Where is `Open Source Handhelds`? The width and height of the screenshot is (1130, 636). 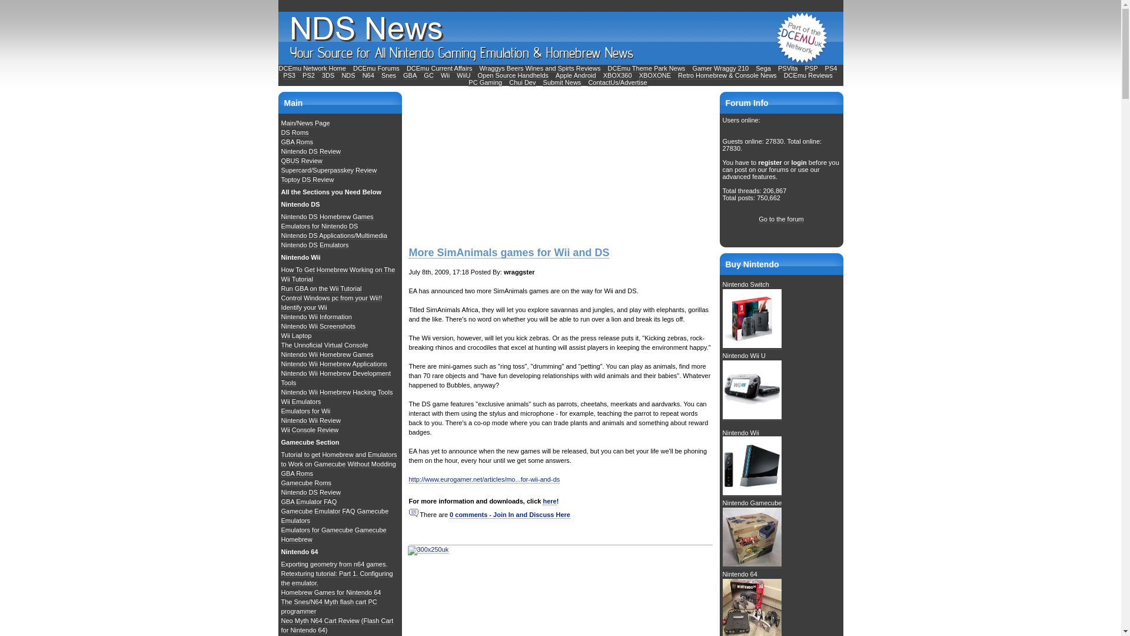 Open Source Handhelds is located at coordinates (513, 75).